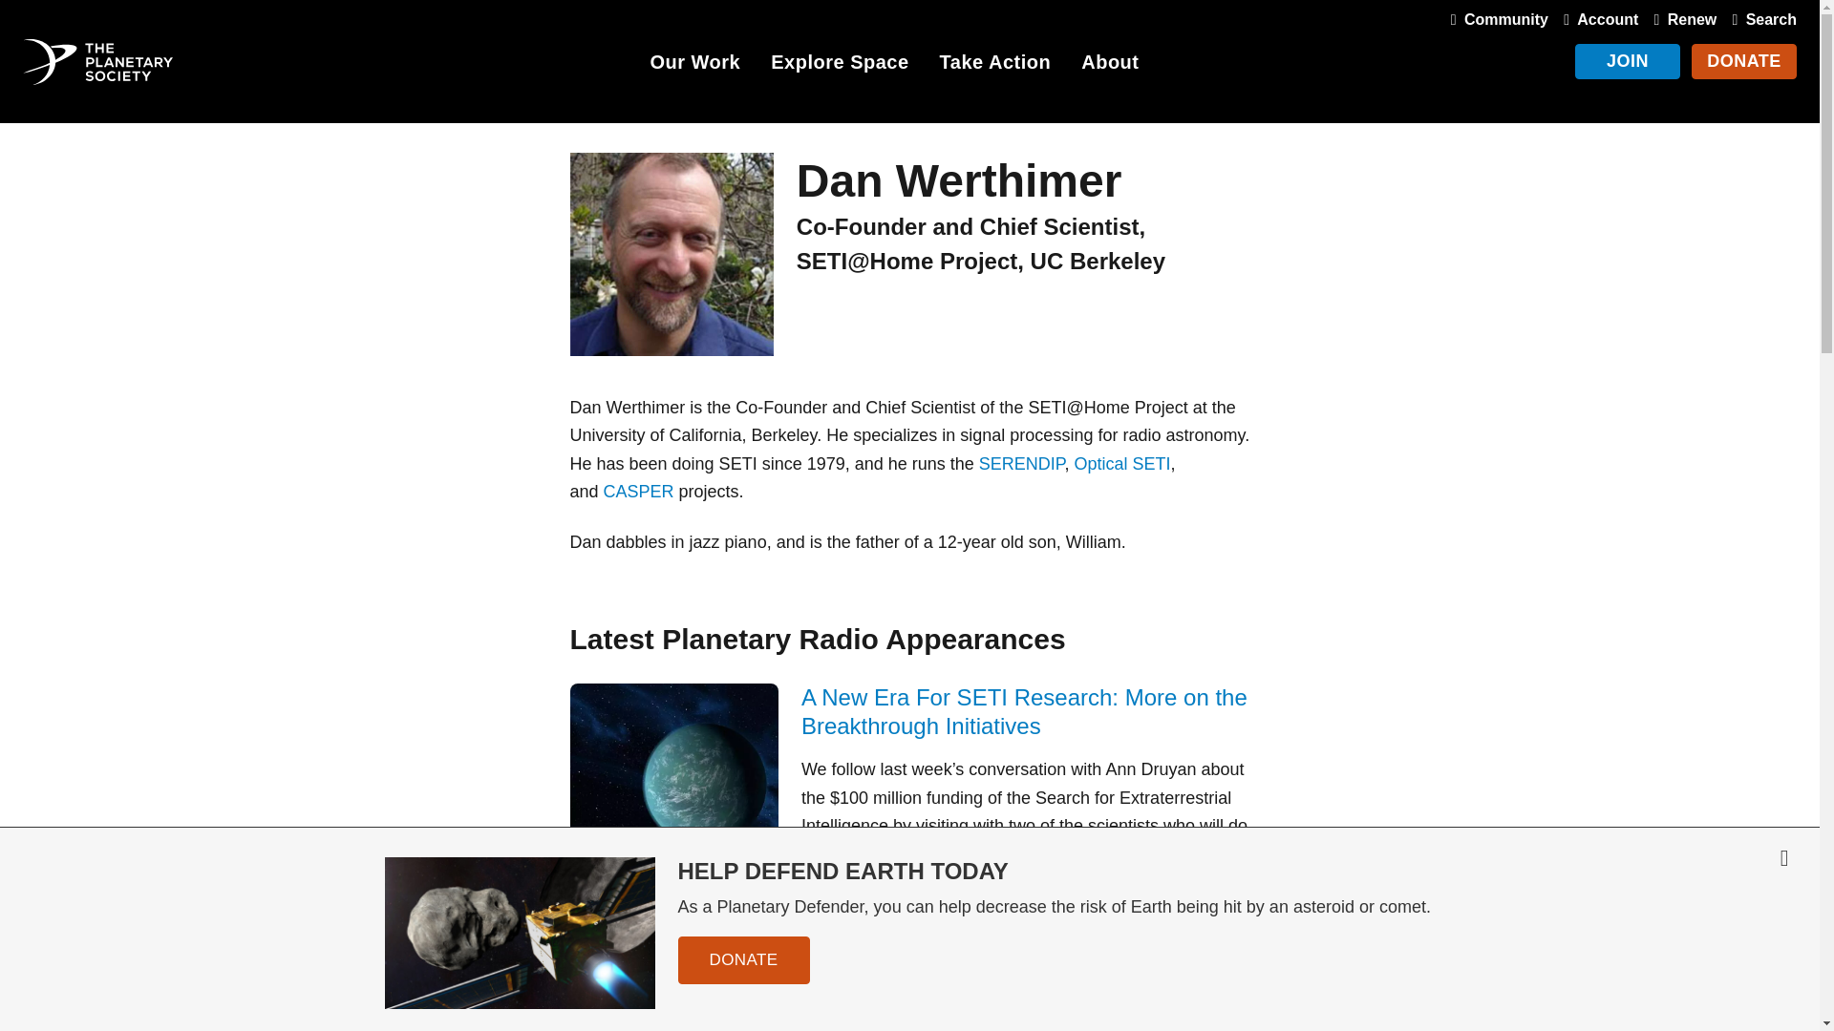 Image resolution: width=1834 pixels, height=1031 pixels. I want to click on Explore Space, so click(839, 65).